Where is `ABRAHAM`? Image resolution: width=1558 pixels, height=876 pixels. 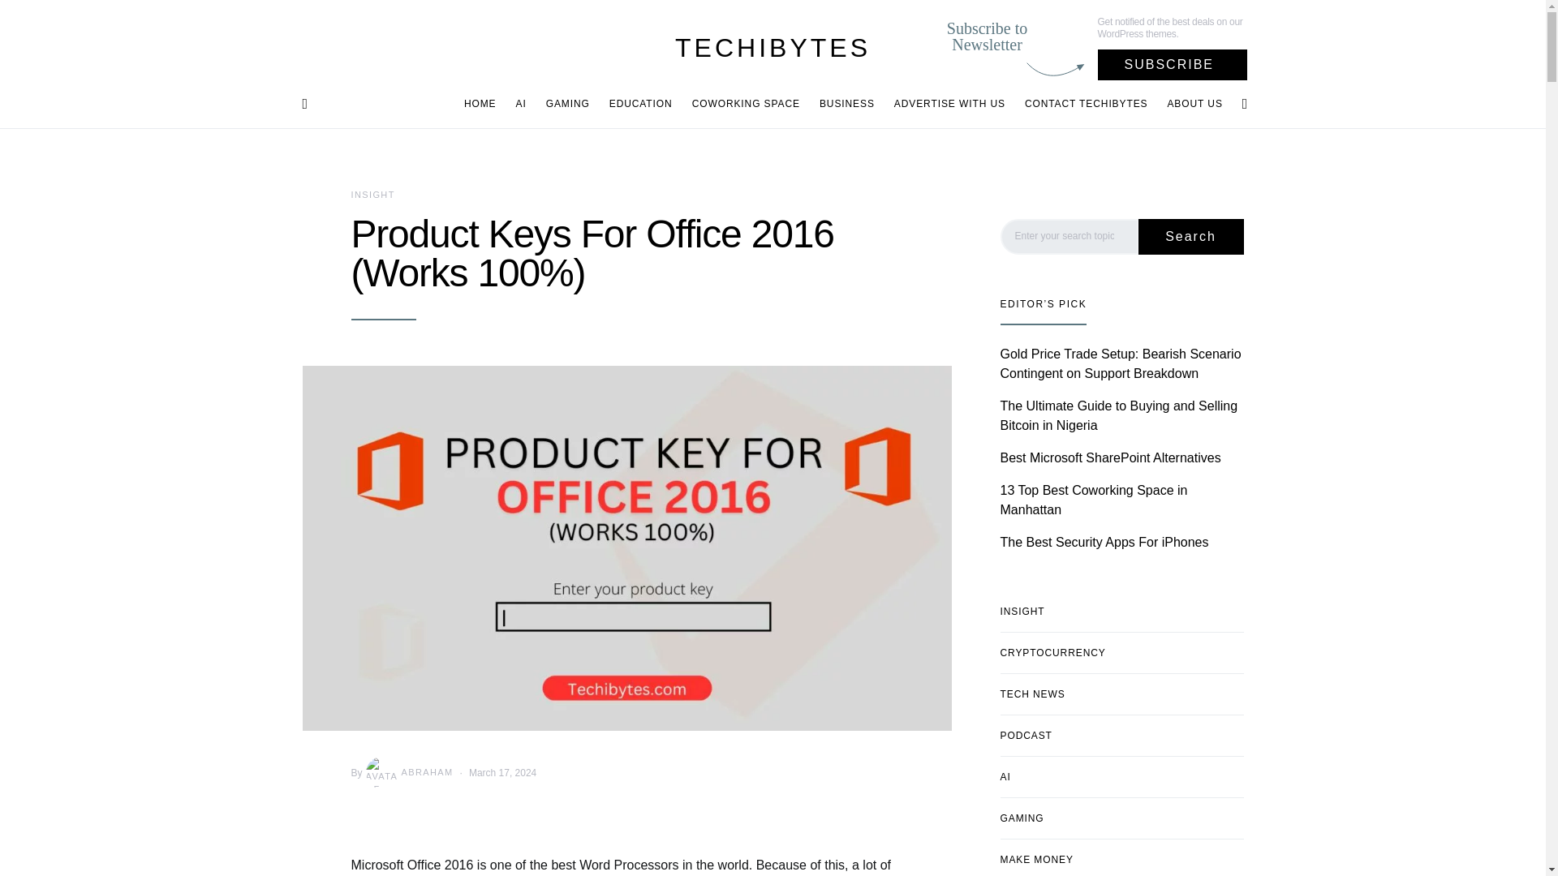
ABRAHAM is located at coordinates (407, 773).